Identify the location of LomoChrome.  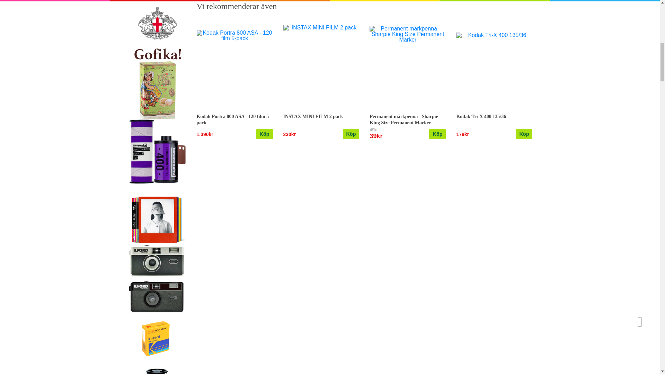
(157, 151).